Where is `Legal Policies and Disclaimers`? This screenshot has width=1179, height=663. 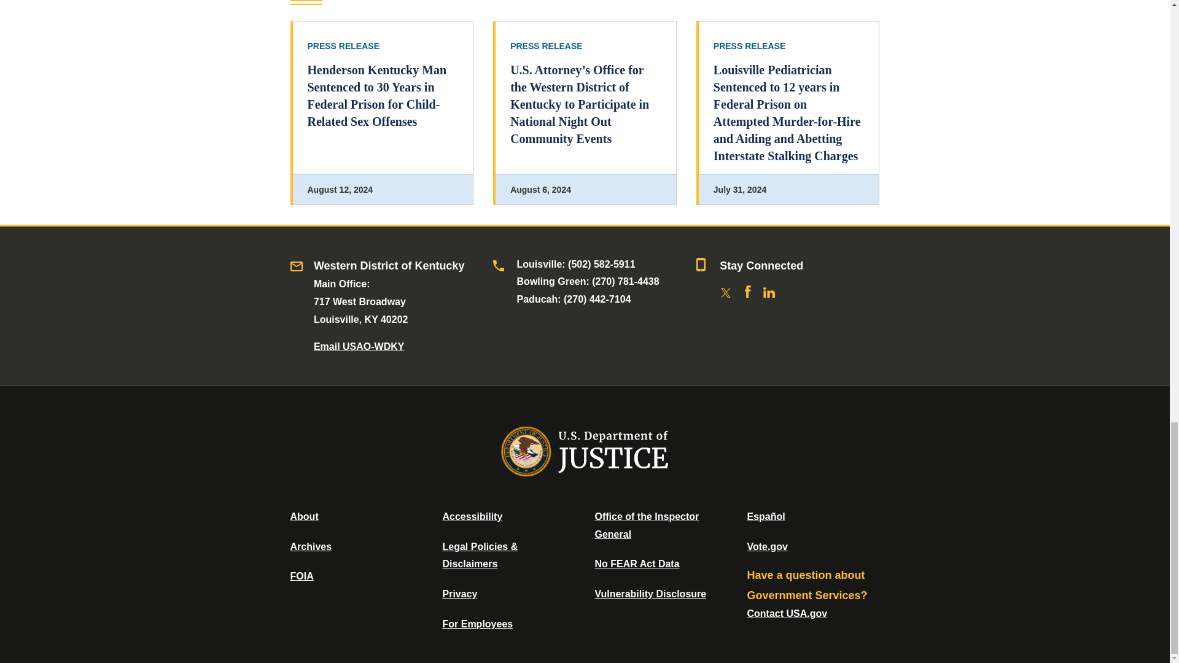 Legal Policies and Disclaimers is located at coordinates (480, 555).